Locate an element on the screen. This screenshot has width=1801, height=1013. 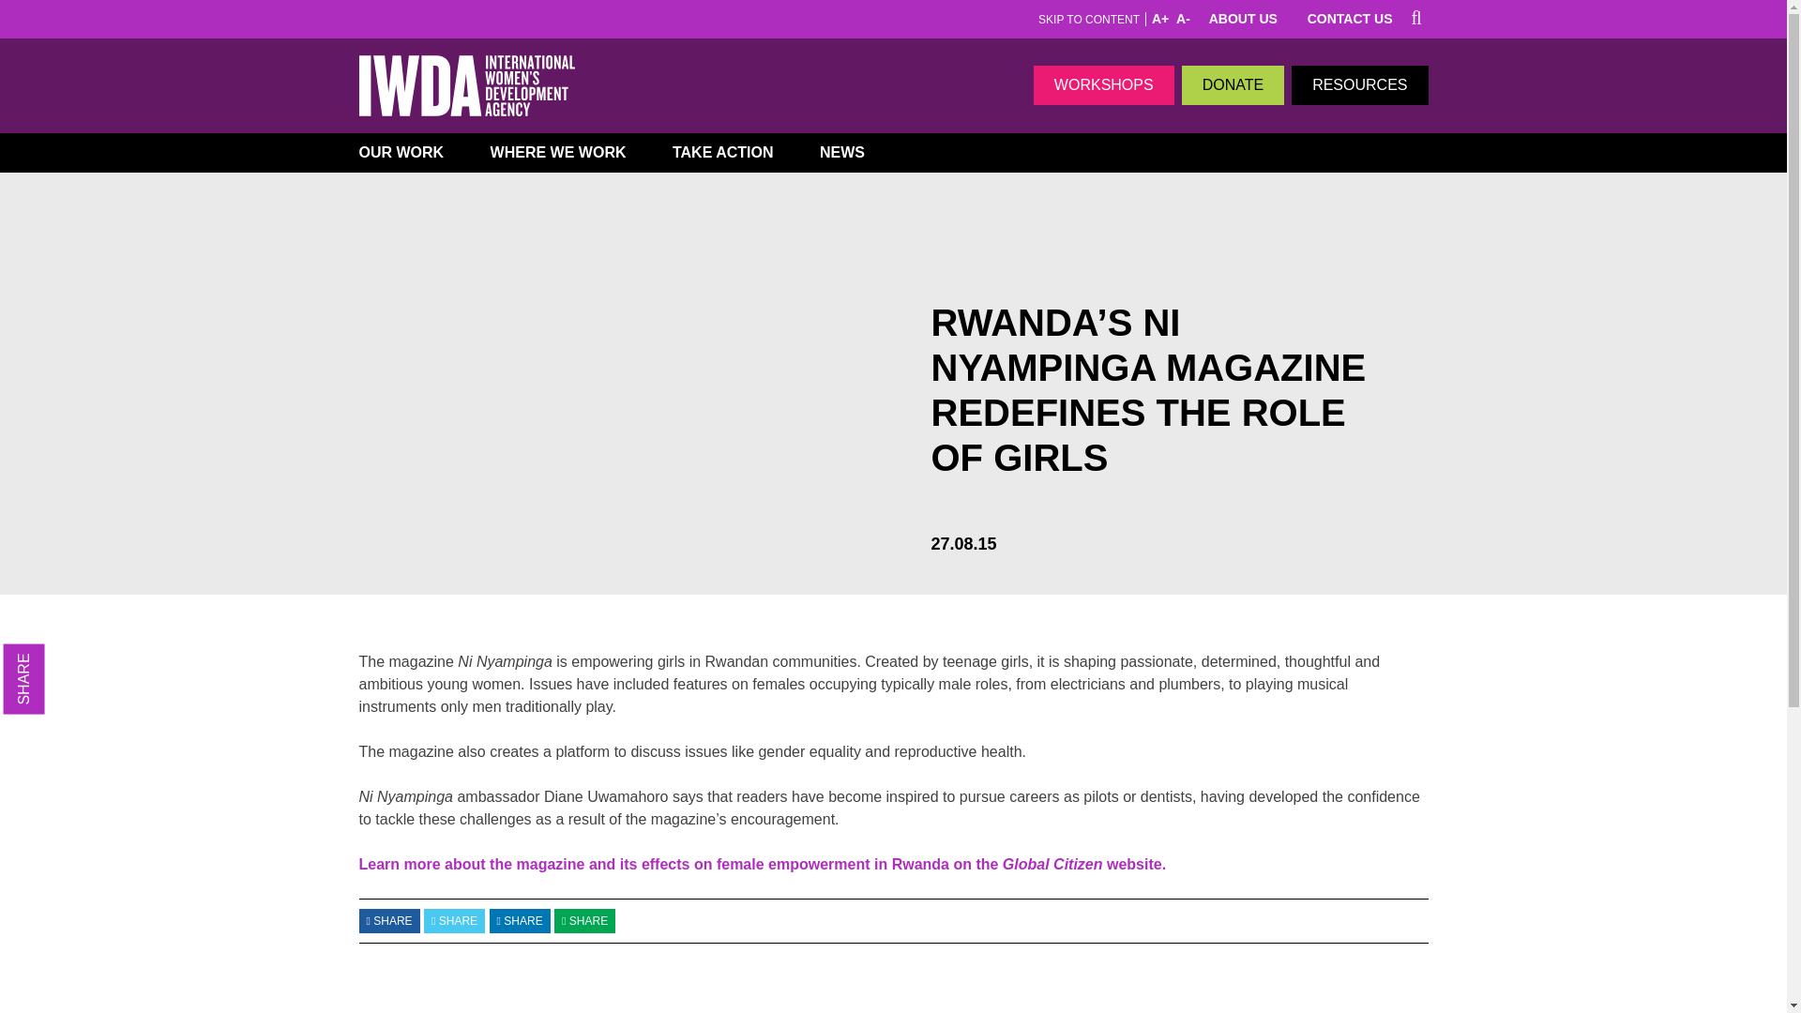
CONTACT US is located at coordinates (1350, 19).